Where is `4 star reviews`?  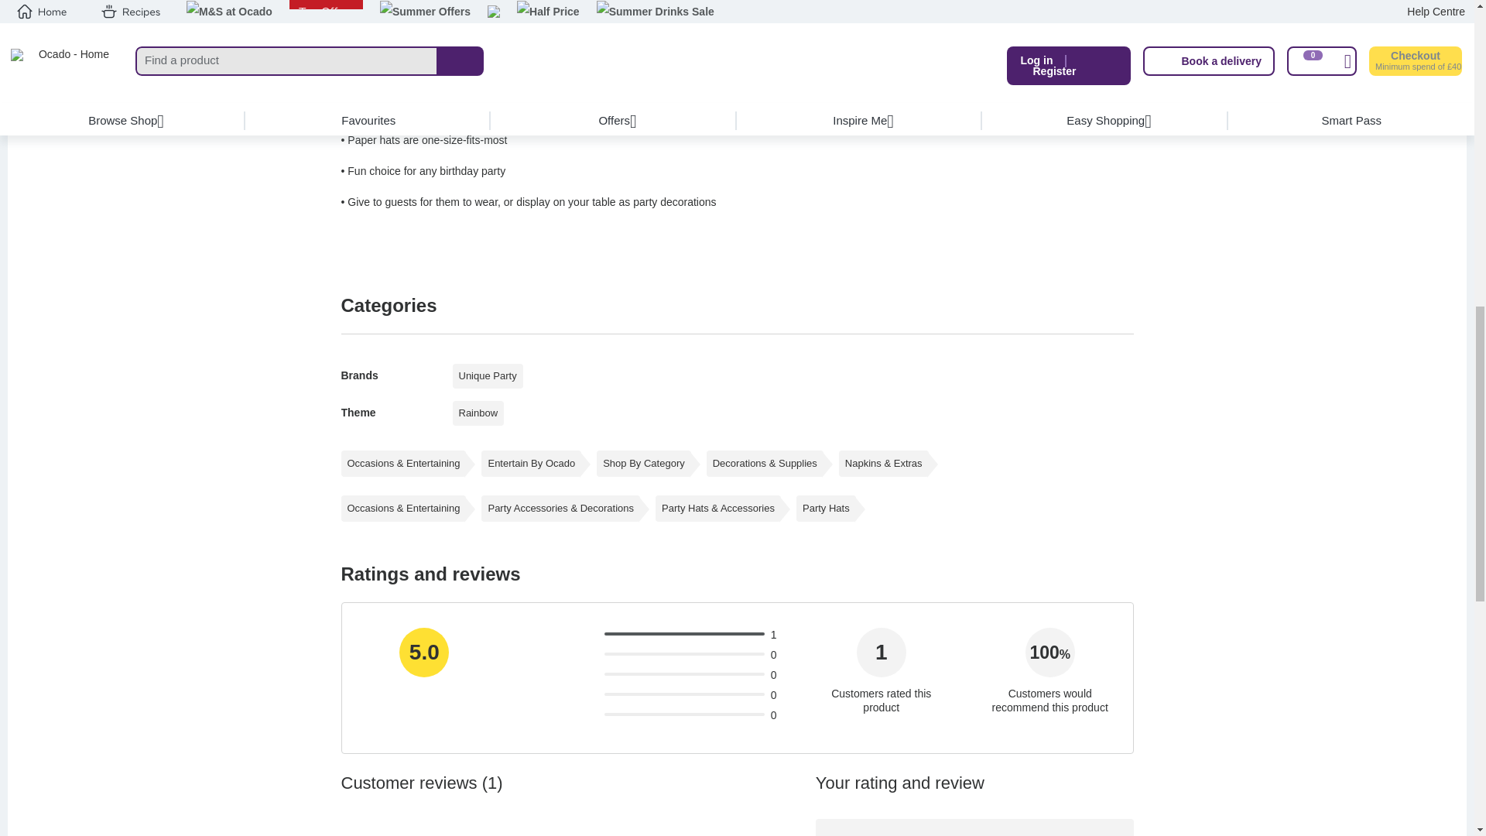
4 star reviews is located at coordinates (568, 656).